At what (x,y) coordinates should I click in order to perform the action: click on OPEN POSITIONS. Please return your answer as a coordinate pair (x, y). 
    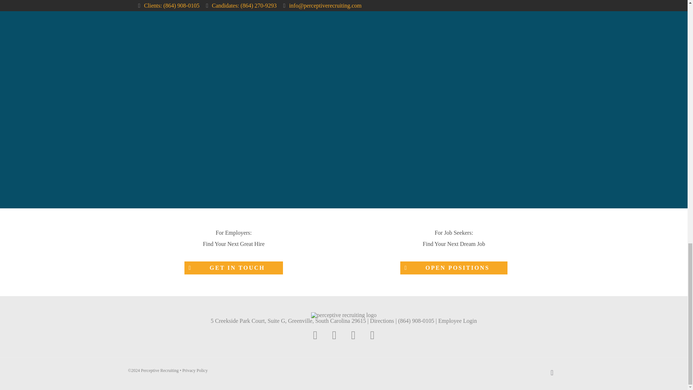
    Looking at the image, I should click on (454, 268).